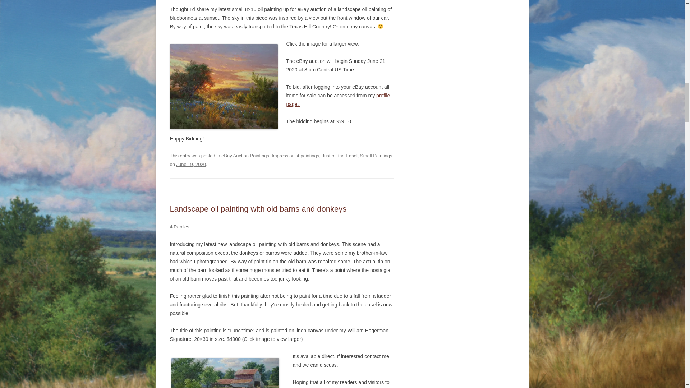 This screenshot has width=690, height=388. What do you see at coordinates (338, 100) in the screenshot?
I see `profile page. ` at bounding box center [338, 100].